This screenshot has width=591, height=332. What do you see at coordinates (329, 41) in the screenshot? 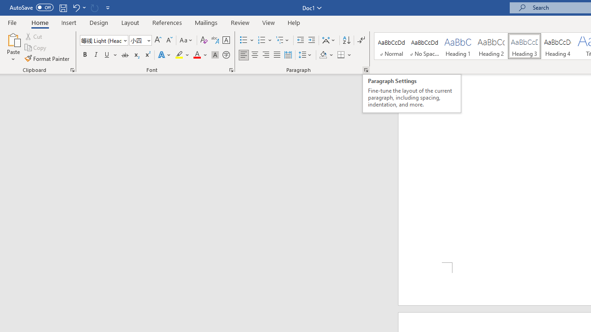
I see `Asian Layout` at bounding box center [329, 41].